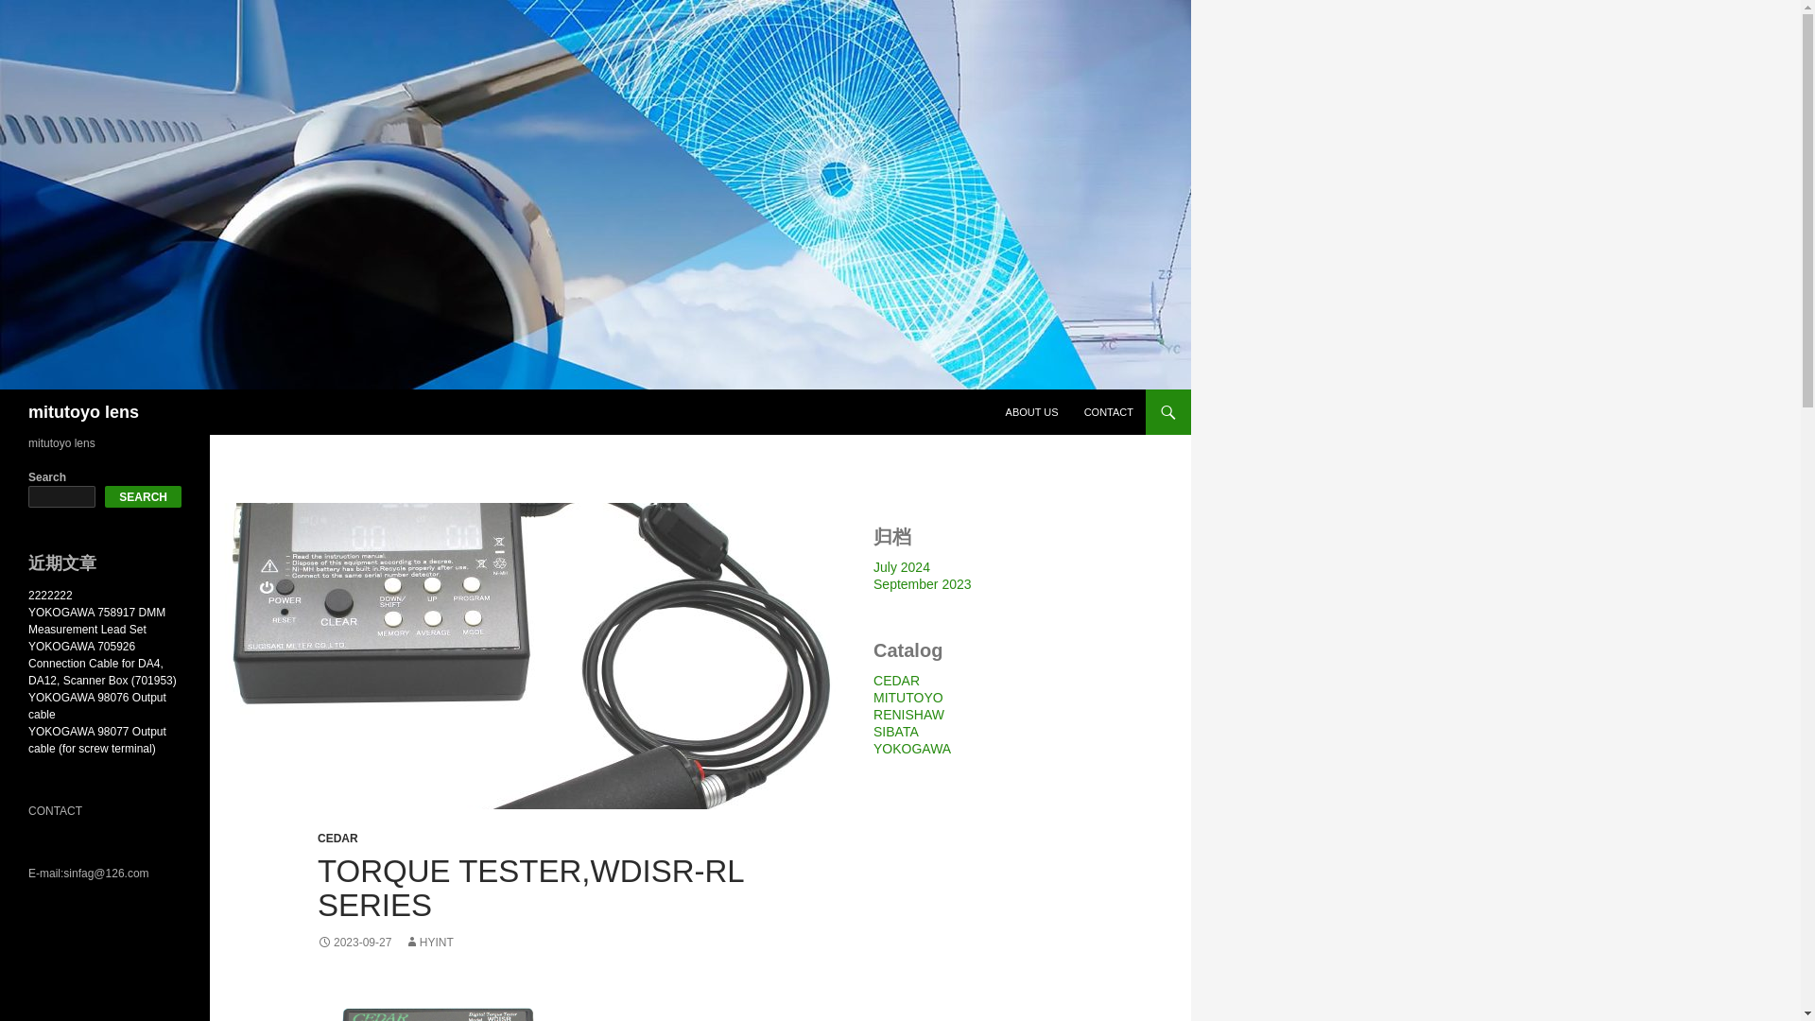 The image size is (1815, 1021). What do you see at coordinates (907, 715) in the screenshot?
I see `RENISHAW` at bounding box center [907, 715].